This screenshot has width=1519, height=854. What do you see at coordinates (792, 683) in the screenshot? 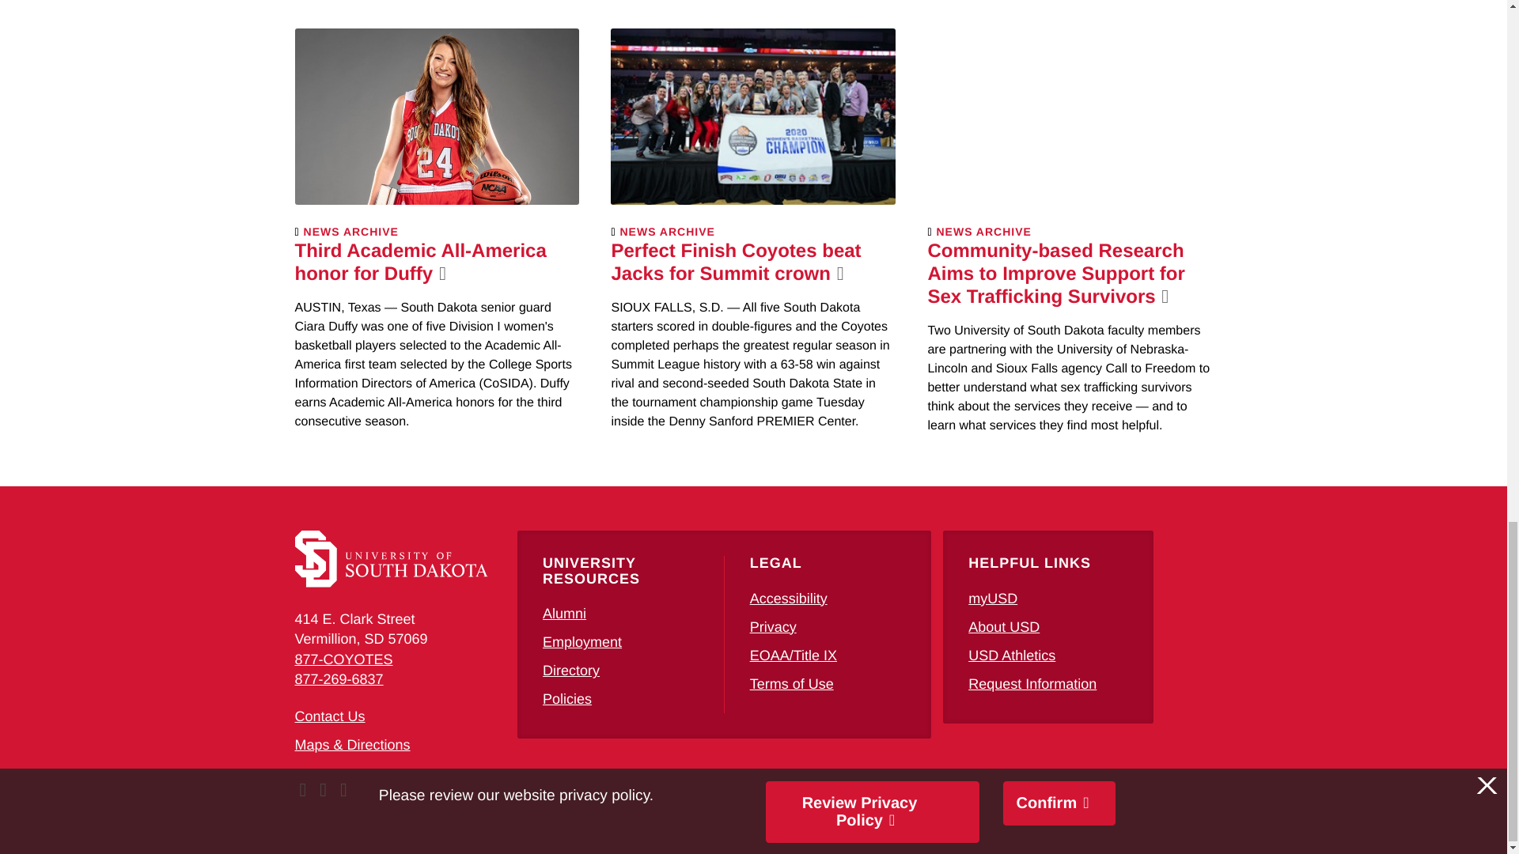
I see `USD Terms of Use` at bounding box center [792, 683].